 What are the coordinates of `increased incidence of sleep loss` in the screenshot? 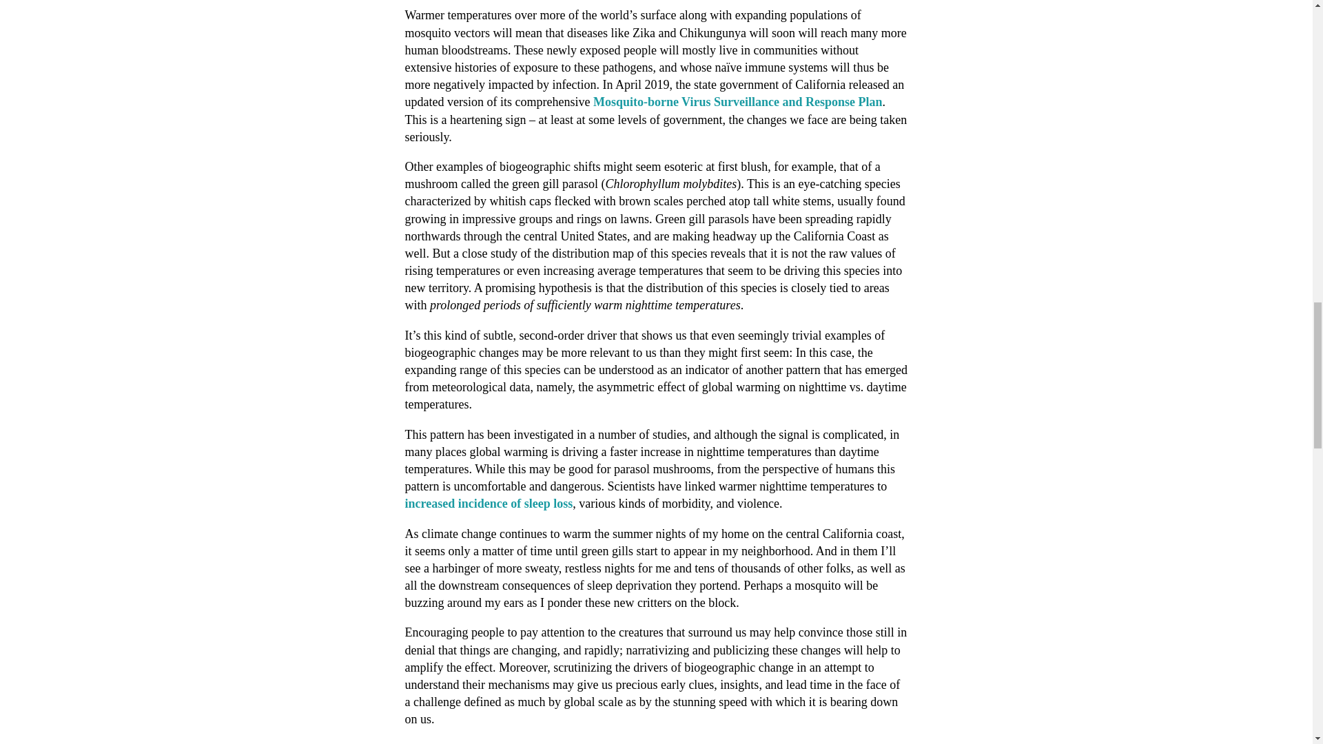 It's located at (489, 503).